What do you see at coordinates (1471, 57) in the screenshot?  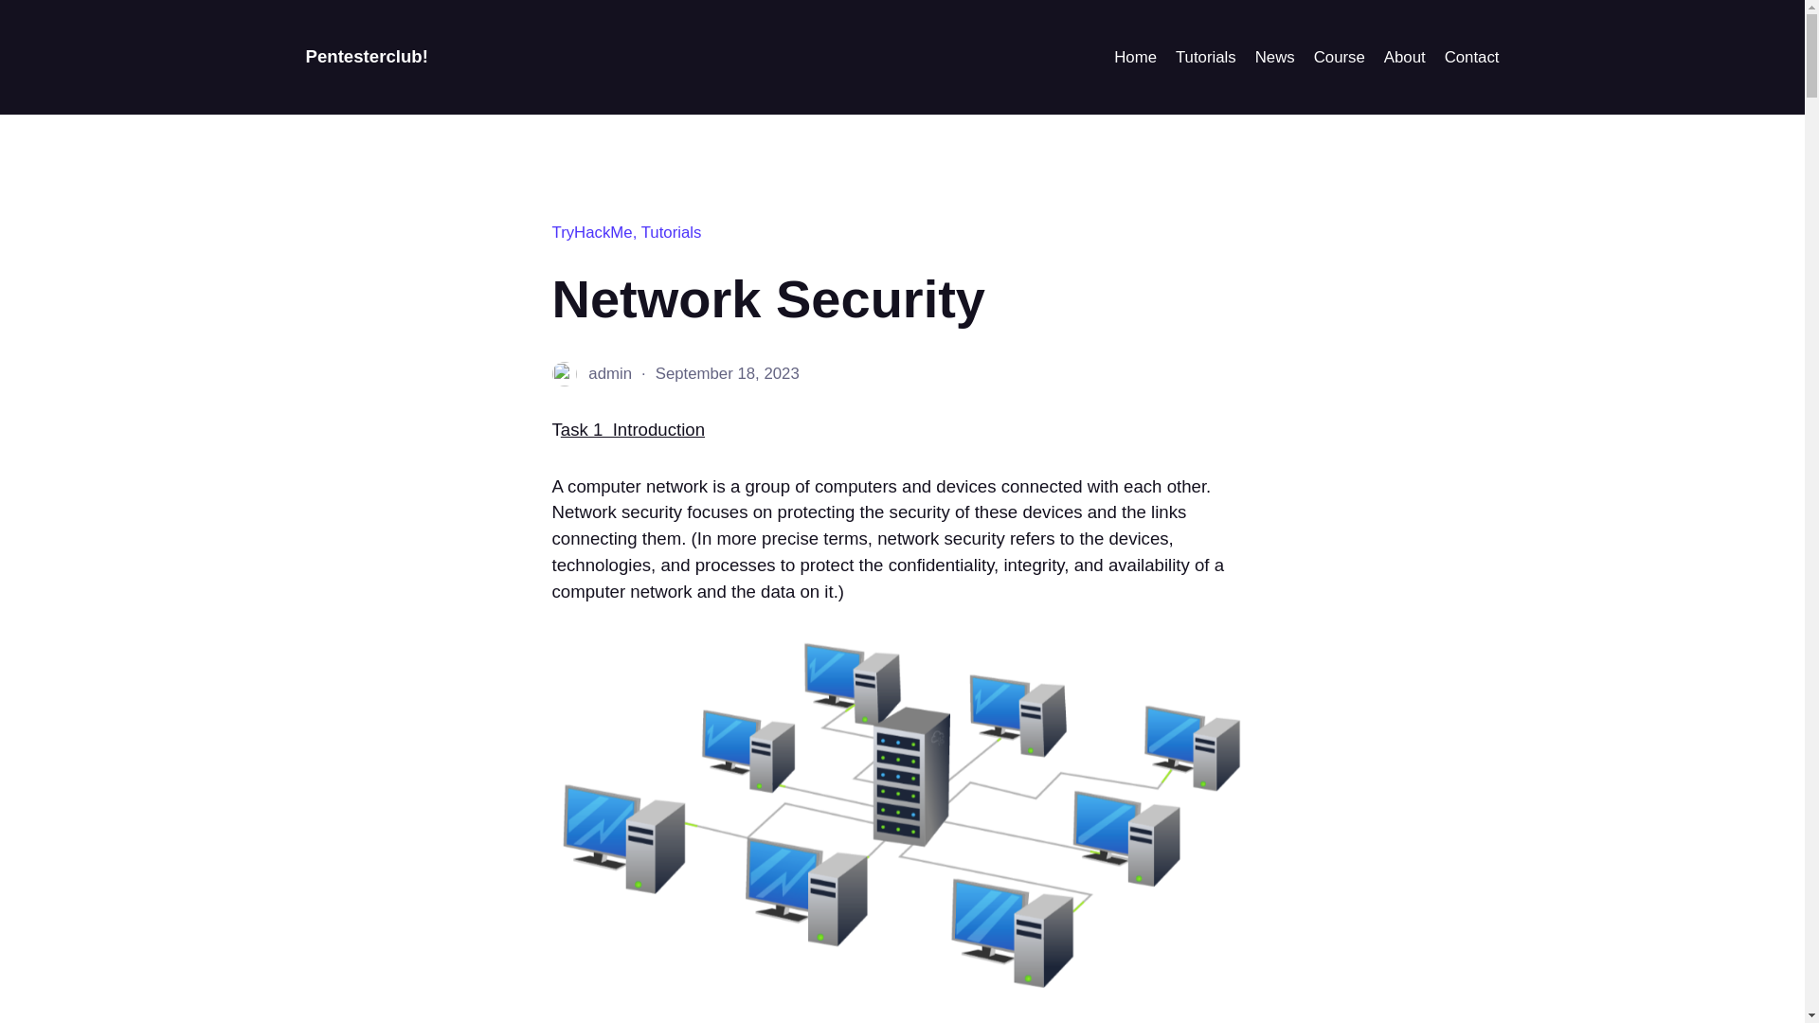 I see `Contact` at bounding box center [1471, 57].